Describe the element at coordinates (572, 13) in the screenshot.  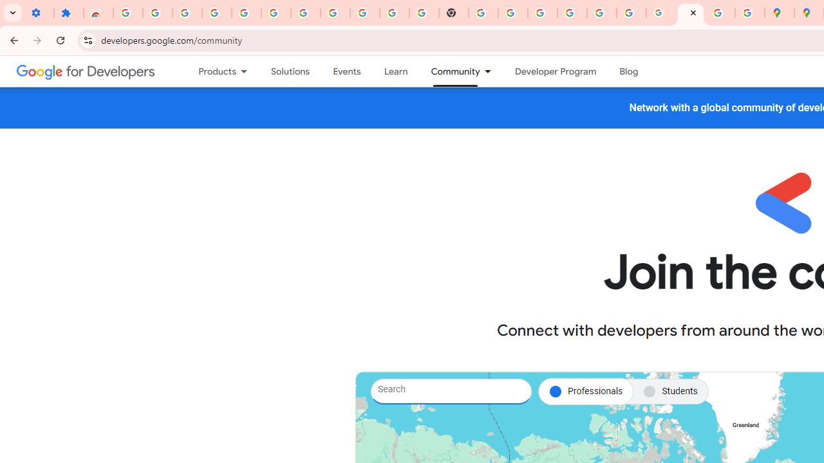
I see `Sign in - Google Accounts` at that location.